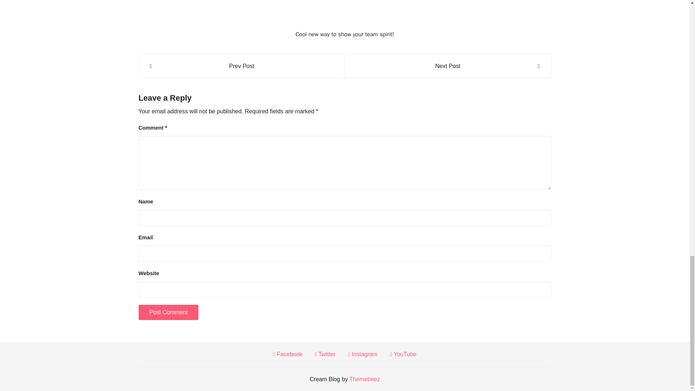 The width and height of the screenshot is (695, 391). Describe the element at coordinates (447, 66) in the screenshot. I see `Next Post` at that location.